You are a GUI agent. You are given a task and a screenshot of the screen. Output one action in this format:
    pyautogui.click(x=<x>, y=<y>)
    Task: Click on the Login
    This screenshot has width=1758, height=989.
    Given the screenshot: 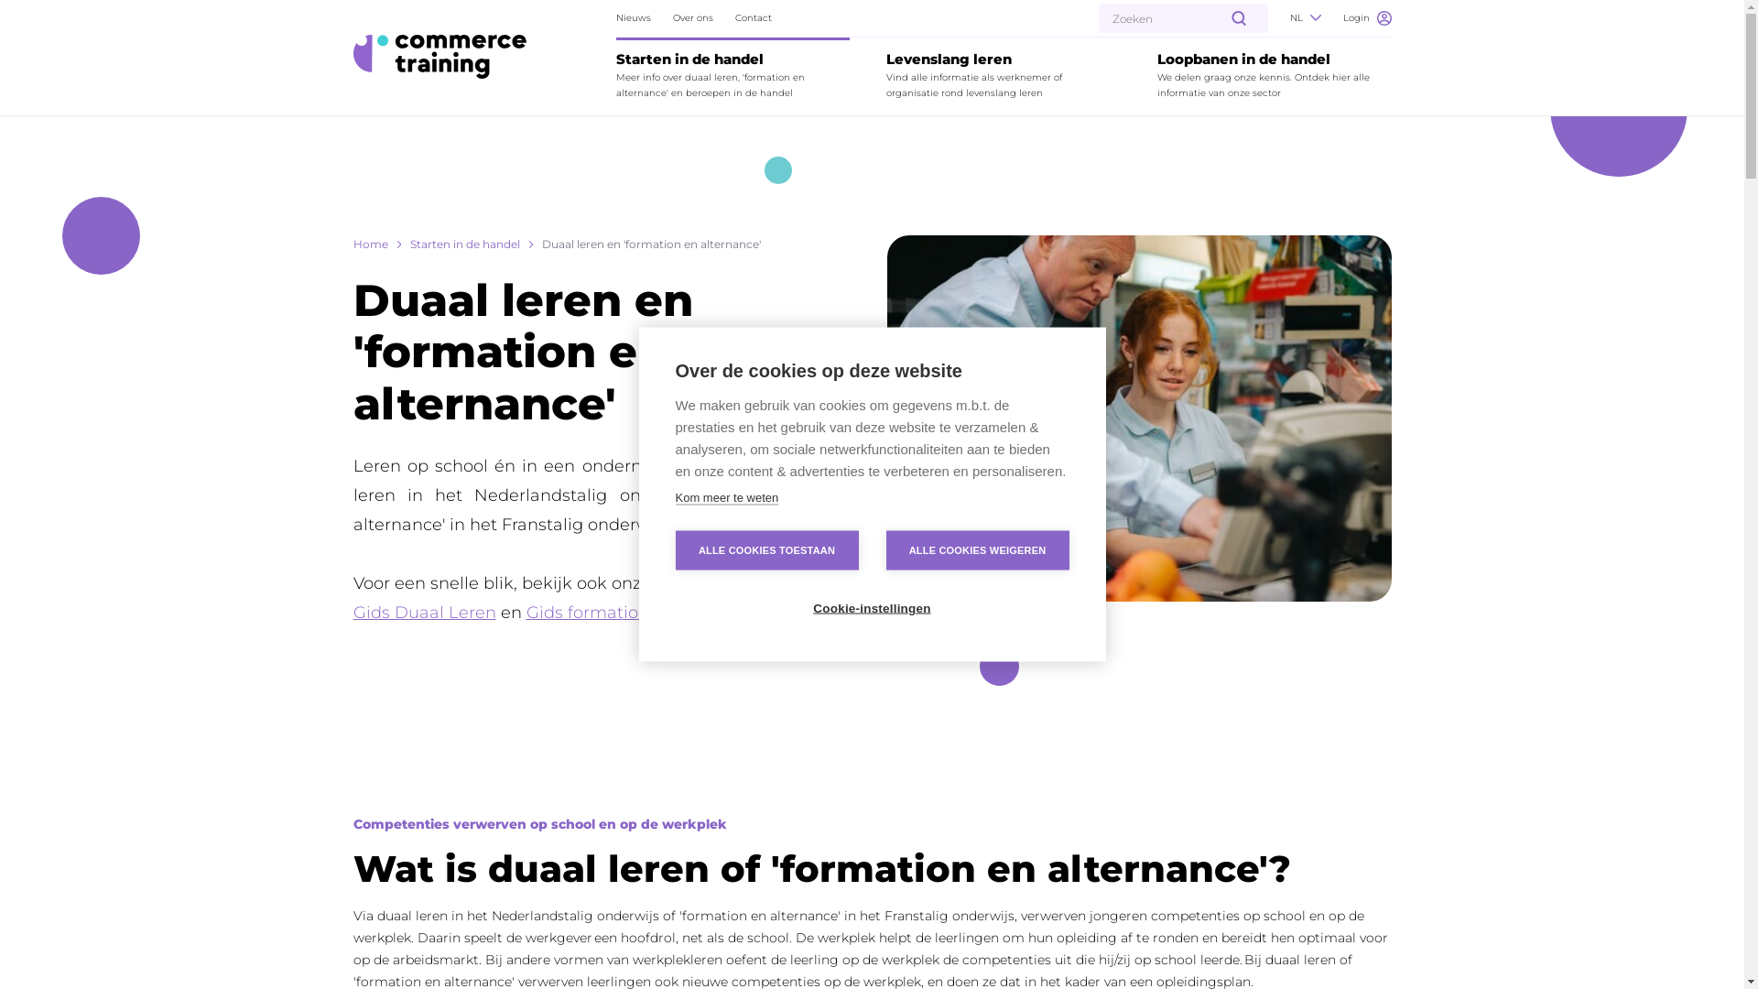 What is the action you would take?
    pyautogui.click(x=1366, y=18)
    